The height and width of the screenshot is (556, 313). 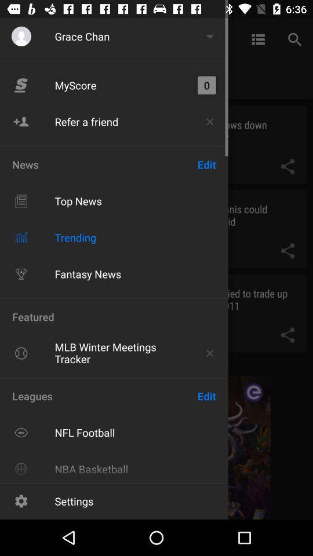 What do you see at coordinates (21, 469) in the screenshot?
I see `select the text left to nba basketball` at bounding box center [21, 469].